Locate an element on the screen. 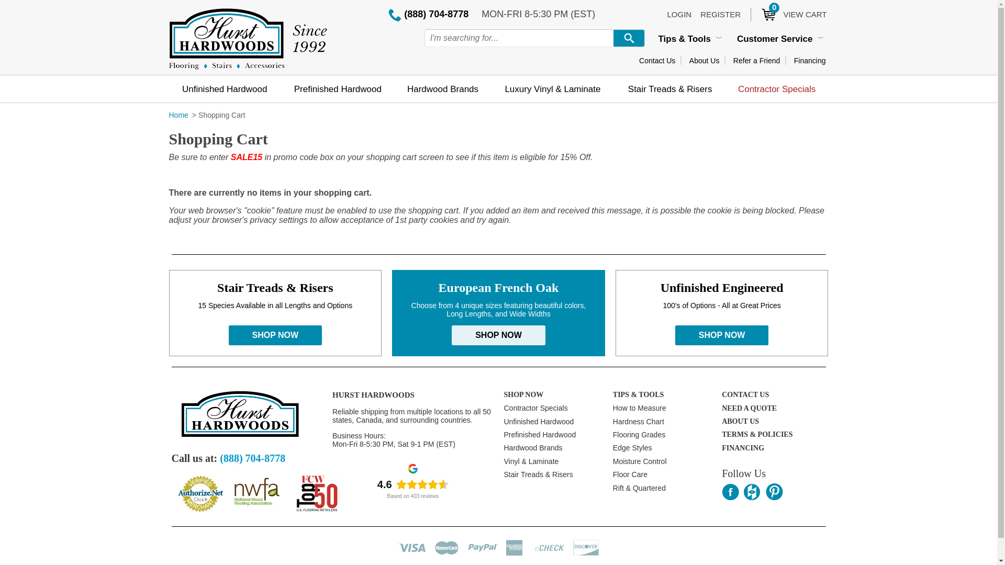  Unfinished Hardwood is located at coordinates (224, 88).